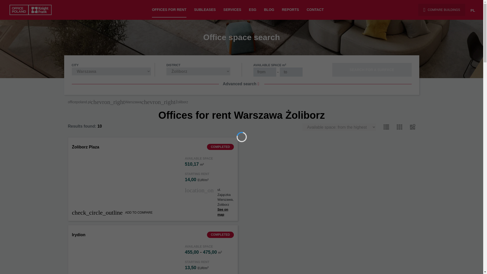  I want to click on Services, so click(232, 10).